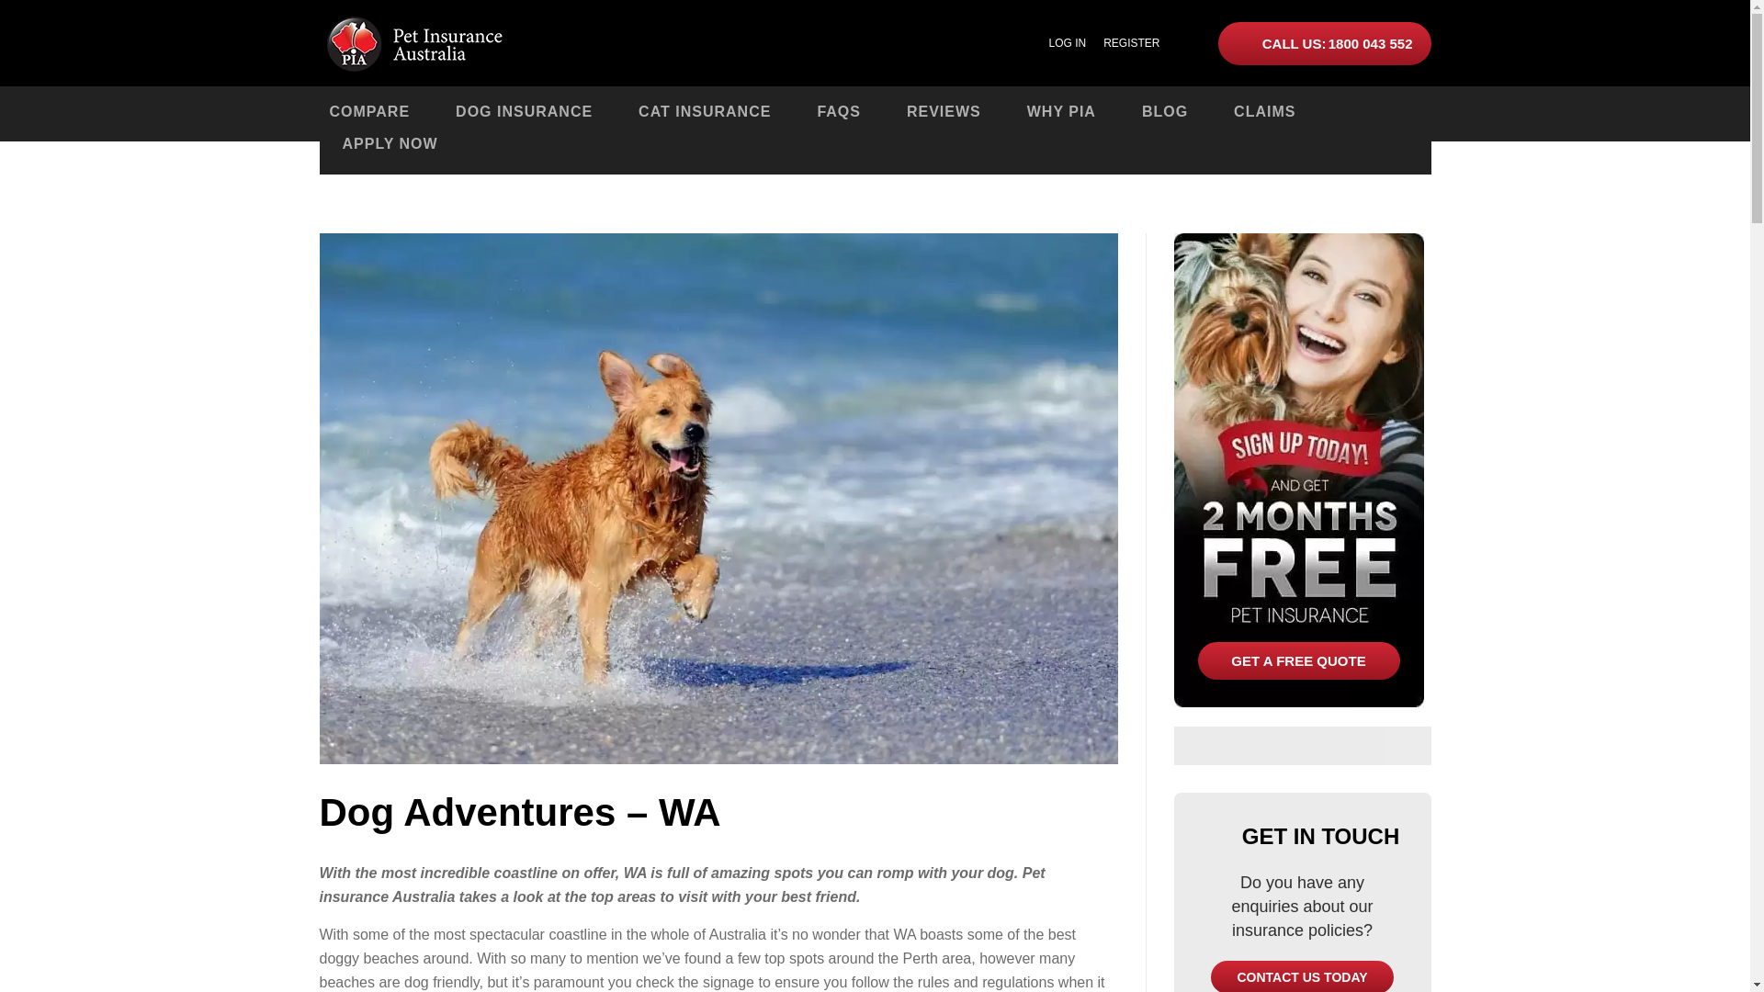 The height and width of the screenshot is (992, 1764). I want to click on FAQS, so click(838, 111).